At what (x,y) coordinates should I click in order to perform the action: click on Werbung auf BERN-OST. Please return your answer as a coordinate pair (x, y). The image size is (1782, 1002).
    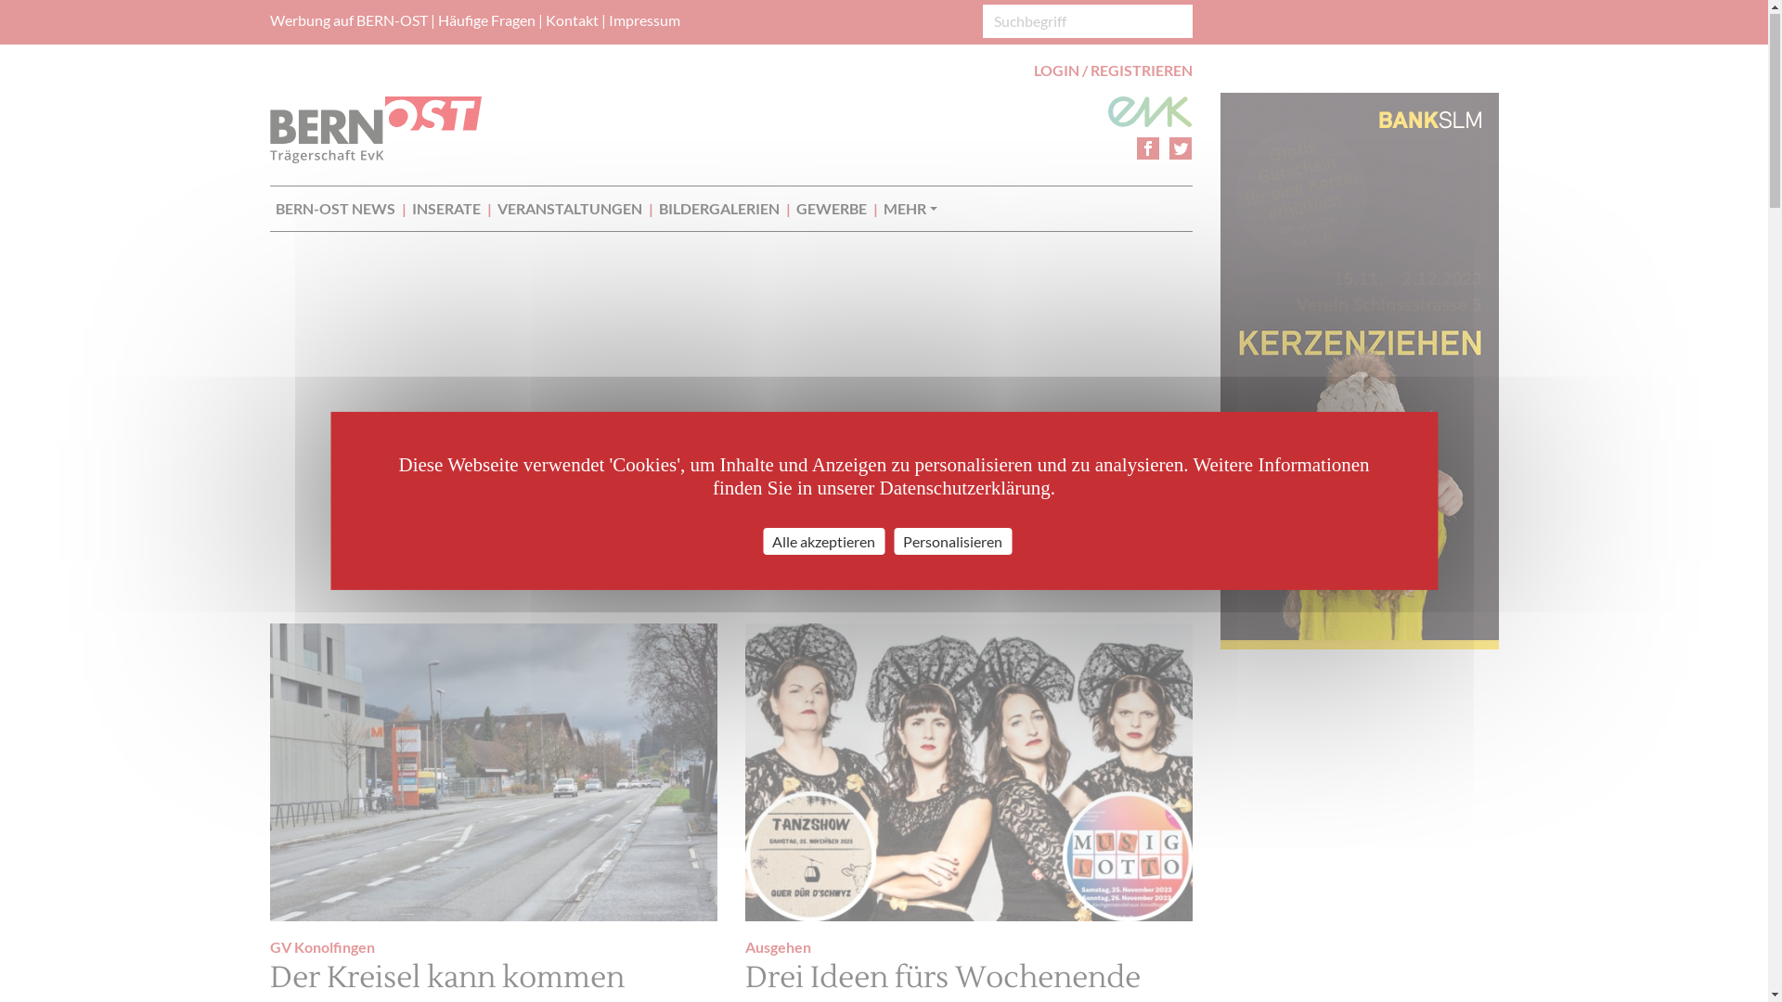
    Looking at the image, I should click on (348, 22).